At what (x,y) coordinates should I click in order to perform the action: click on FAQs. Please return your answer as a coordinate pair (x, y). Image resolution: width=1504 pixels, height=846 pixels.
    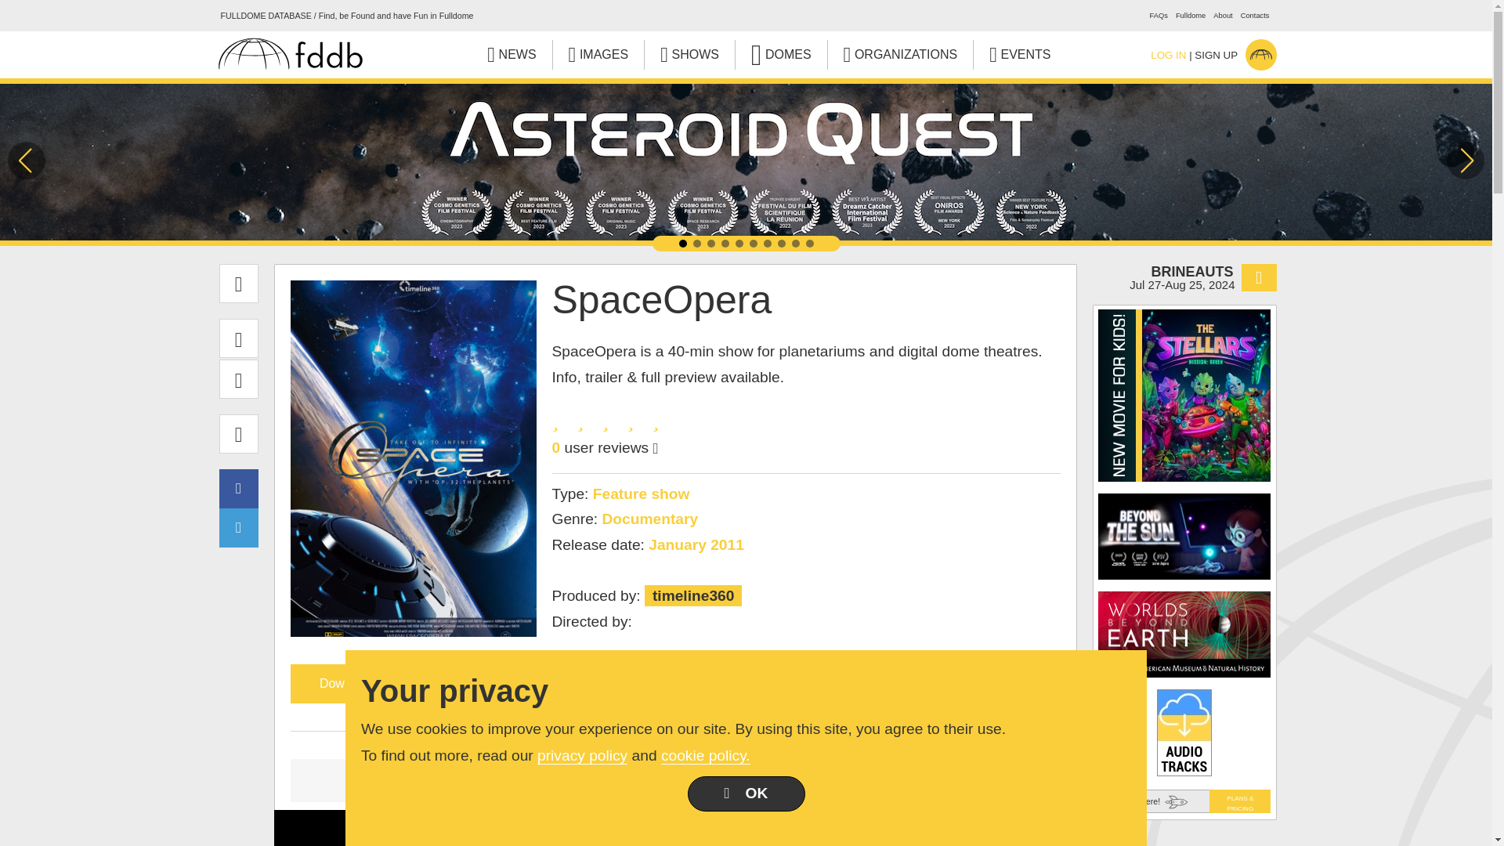
    Looking at the image, I should click on (1159, 16).